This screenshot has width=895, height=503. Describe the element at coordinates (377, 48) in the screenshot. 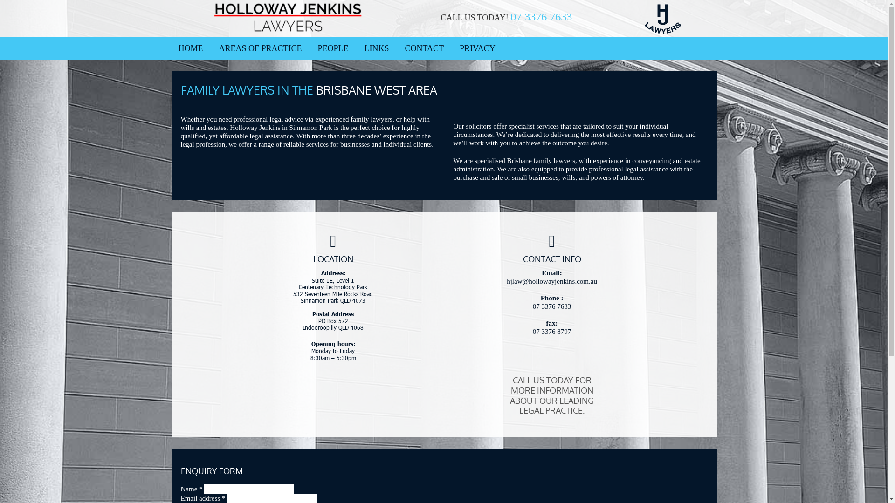

I see `LINKS` at that location.